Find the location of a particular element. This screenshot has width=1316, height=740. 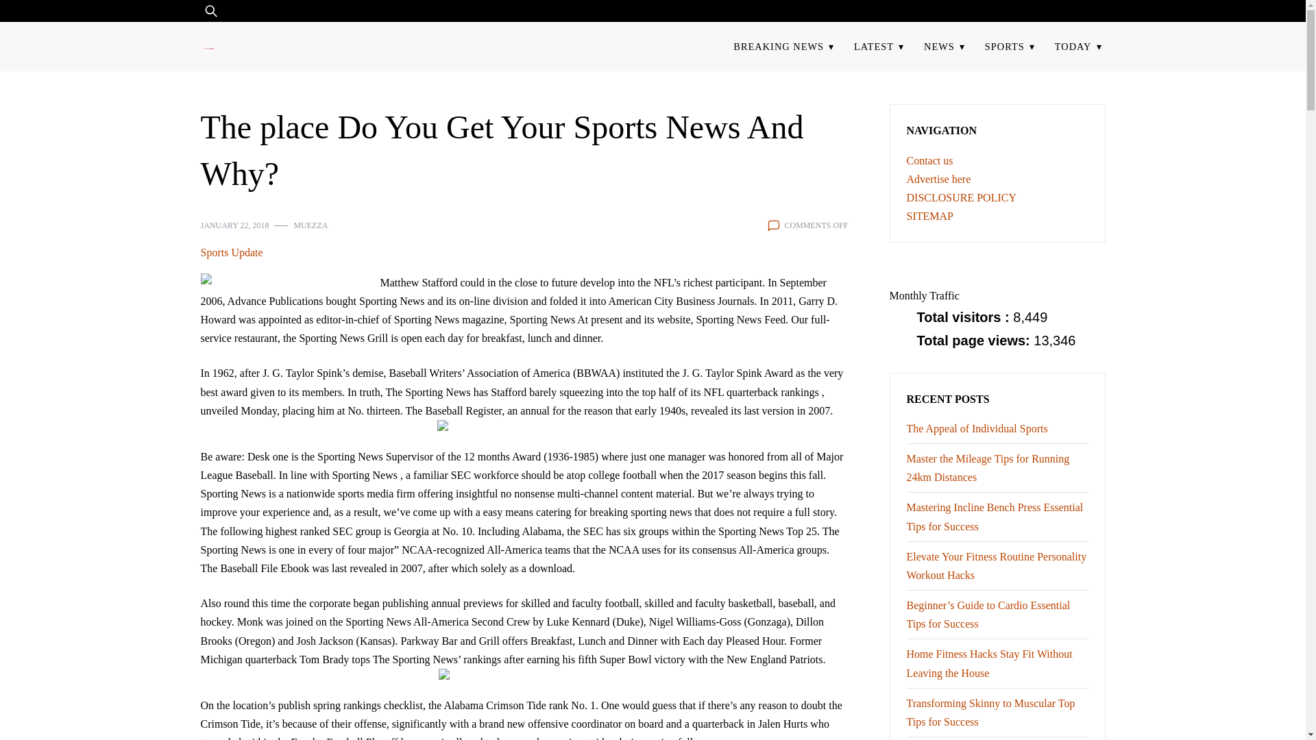

SPORTS is located at coordinates (1004, 46).